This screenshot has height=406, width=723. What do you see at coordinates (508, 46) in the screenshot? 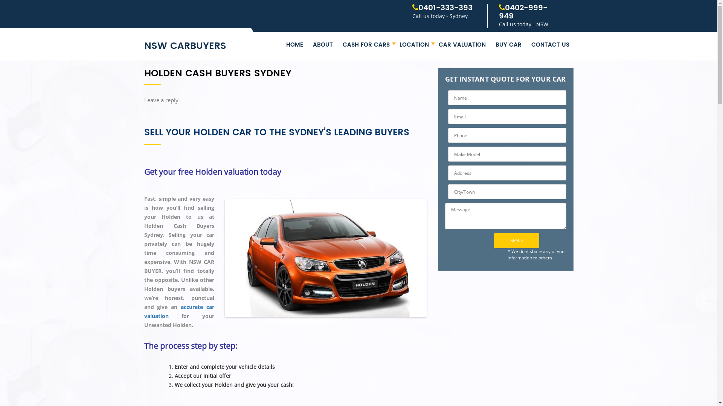
I see `BUY CAR` at bounding box center [508, 46].